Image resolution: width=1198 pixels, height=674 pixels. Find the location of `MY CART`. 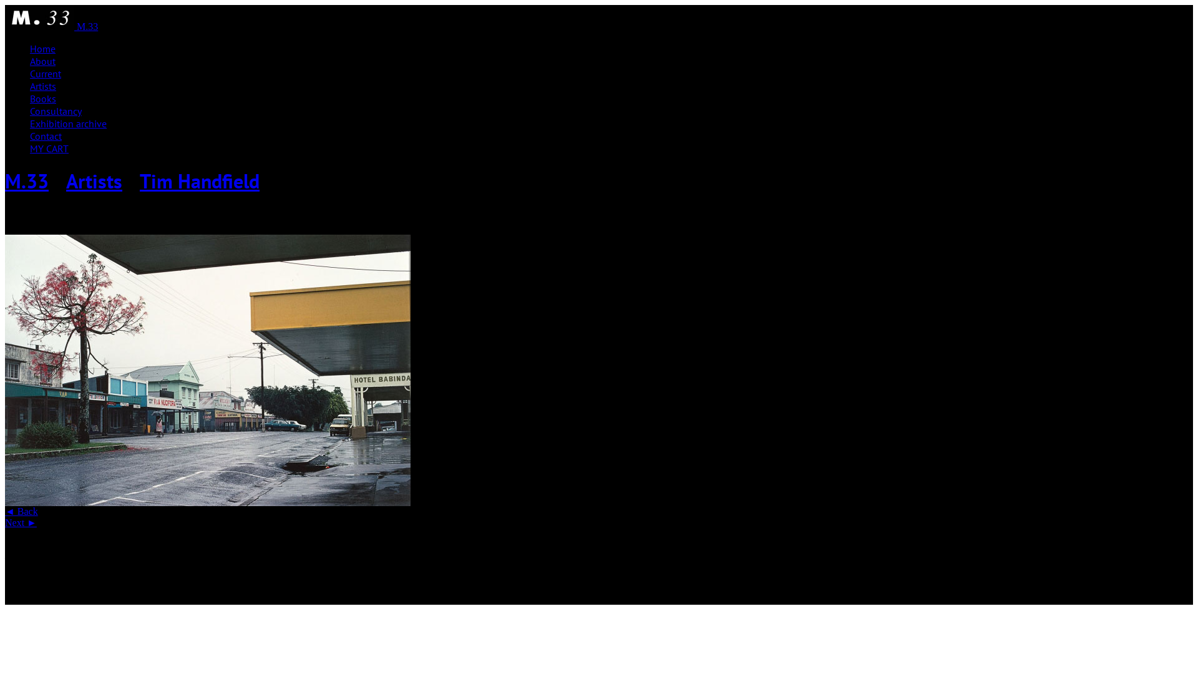

MY CART is located at coordinates (49, 149).